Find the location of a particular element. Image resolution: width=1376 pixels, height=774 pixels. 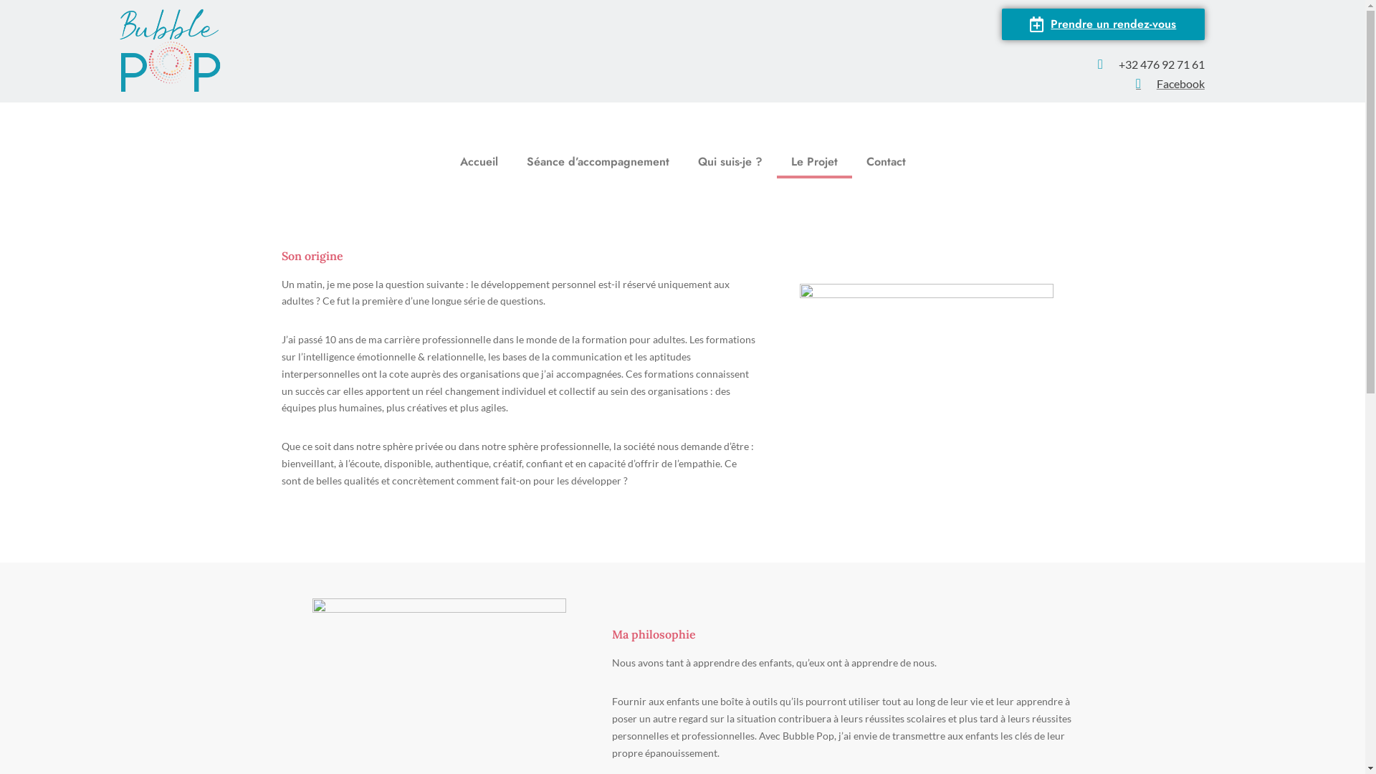

Facebook is located at coordinates (717, 83).